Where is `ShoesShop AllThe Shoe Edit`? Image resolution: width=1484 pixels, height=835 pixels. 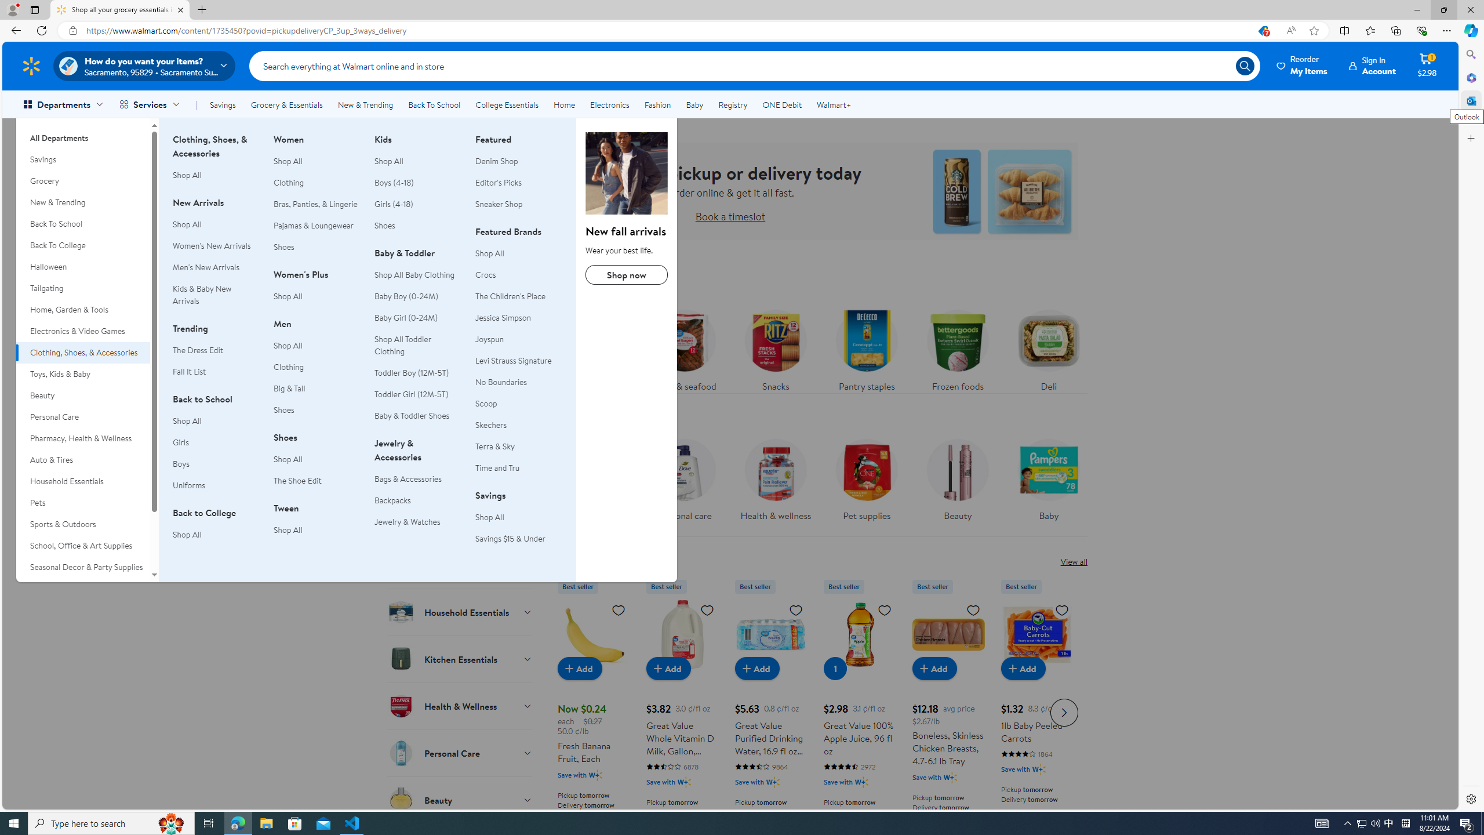 ShoesShop AllThe Shoe Edit is located at coordinates (317, 465).